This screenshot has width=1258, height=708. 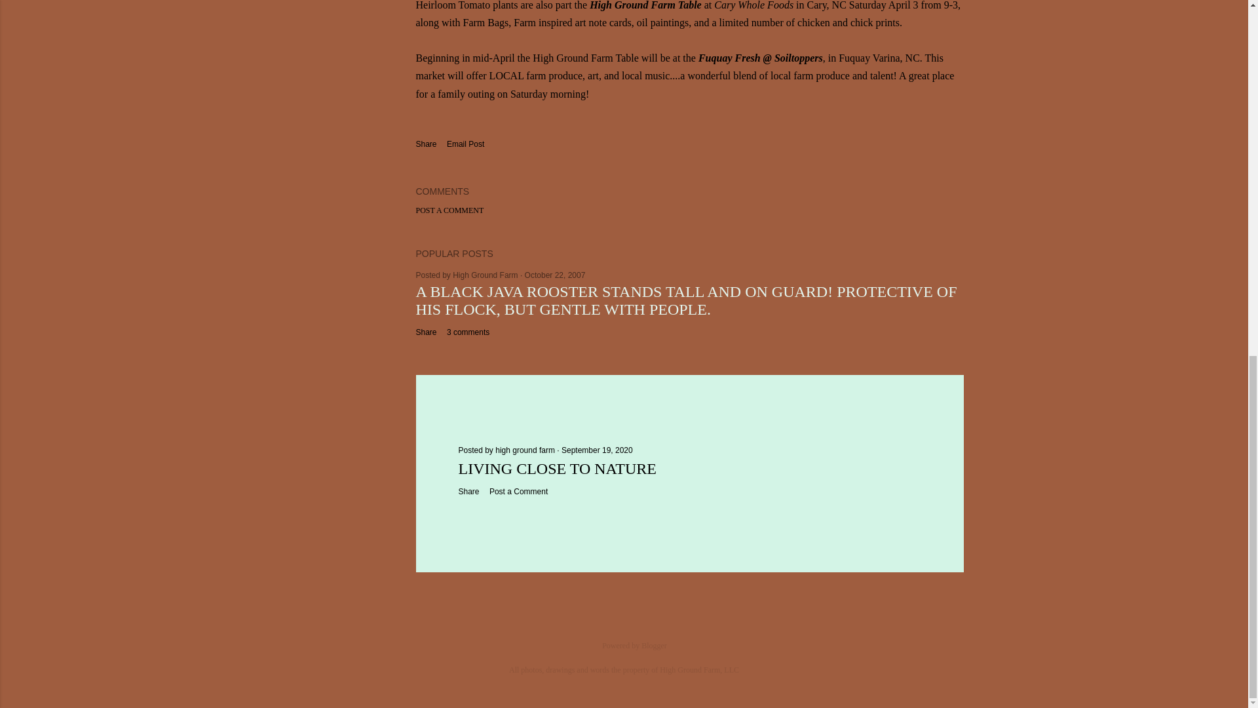 What do you see at coordinates (426, 332) in the screenshot?
I see `Share` at bounding box center [426, 332].